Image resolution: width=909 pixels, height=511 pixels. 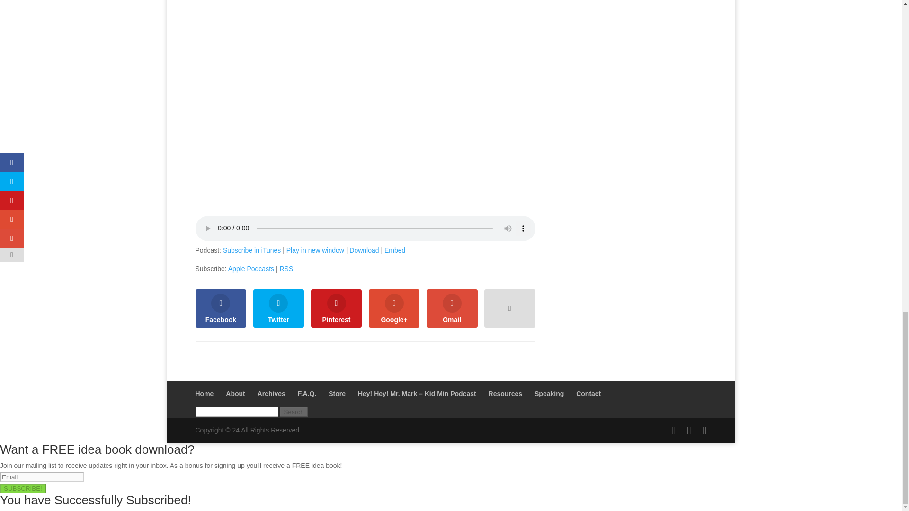 What do you see at coordinates (279, 308) in the screenshot?
I see `Twitter` at bounding box center [279, 308].